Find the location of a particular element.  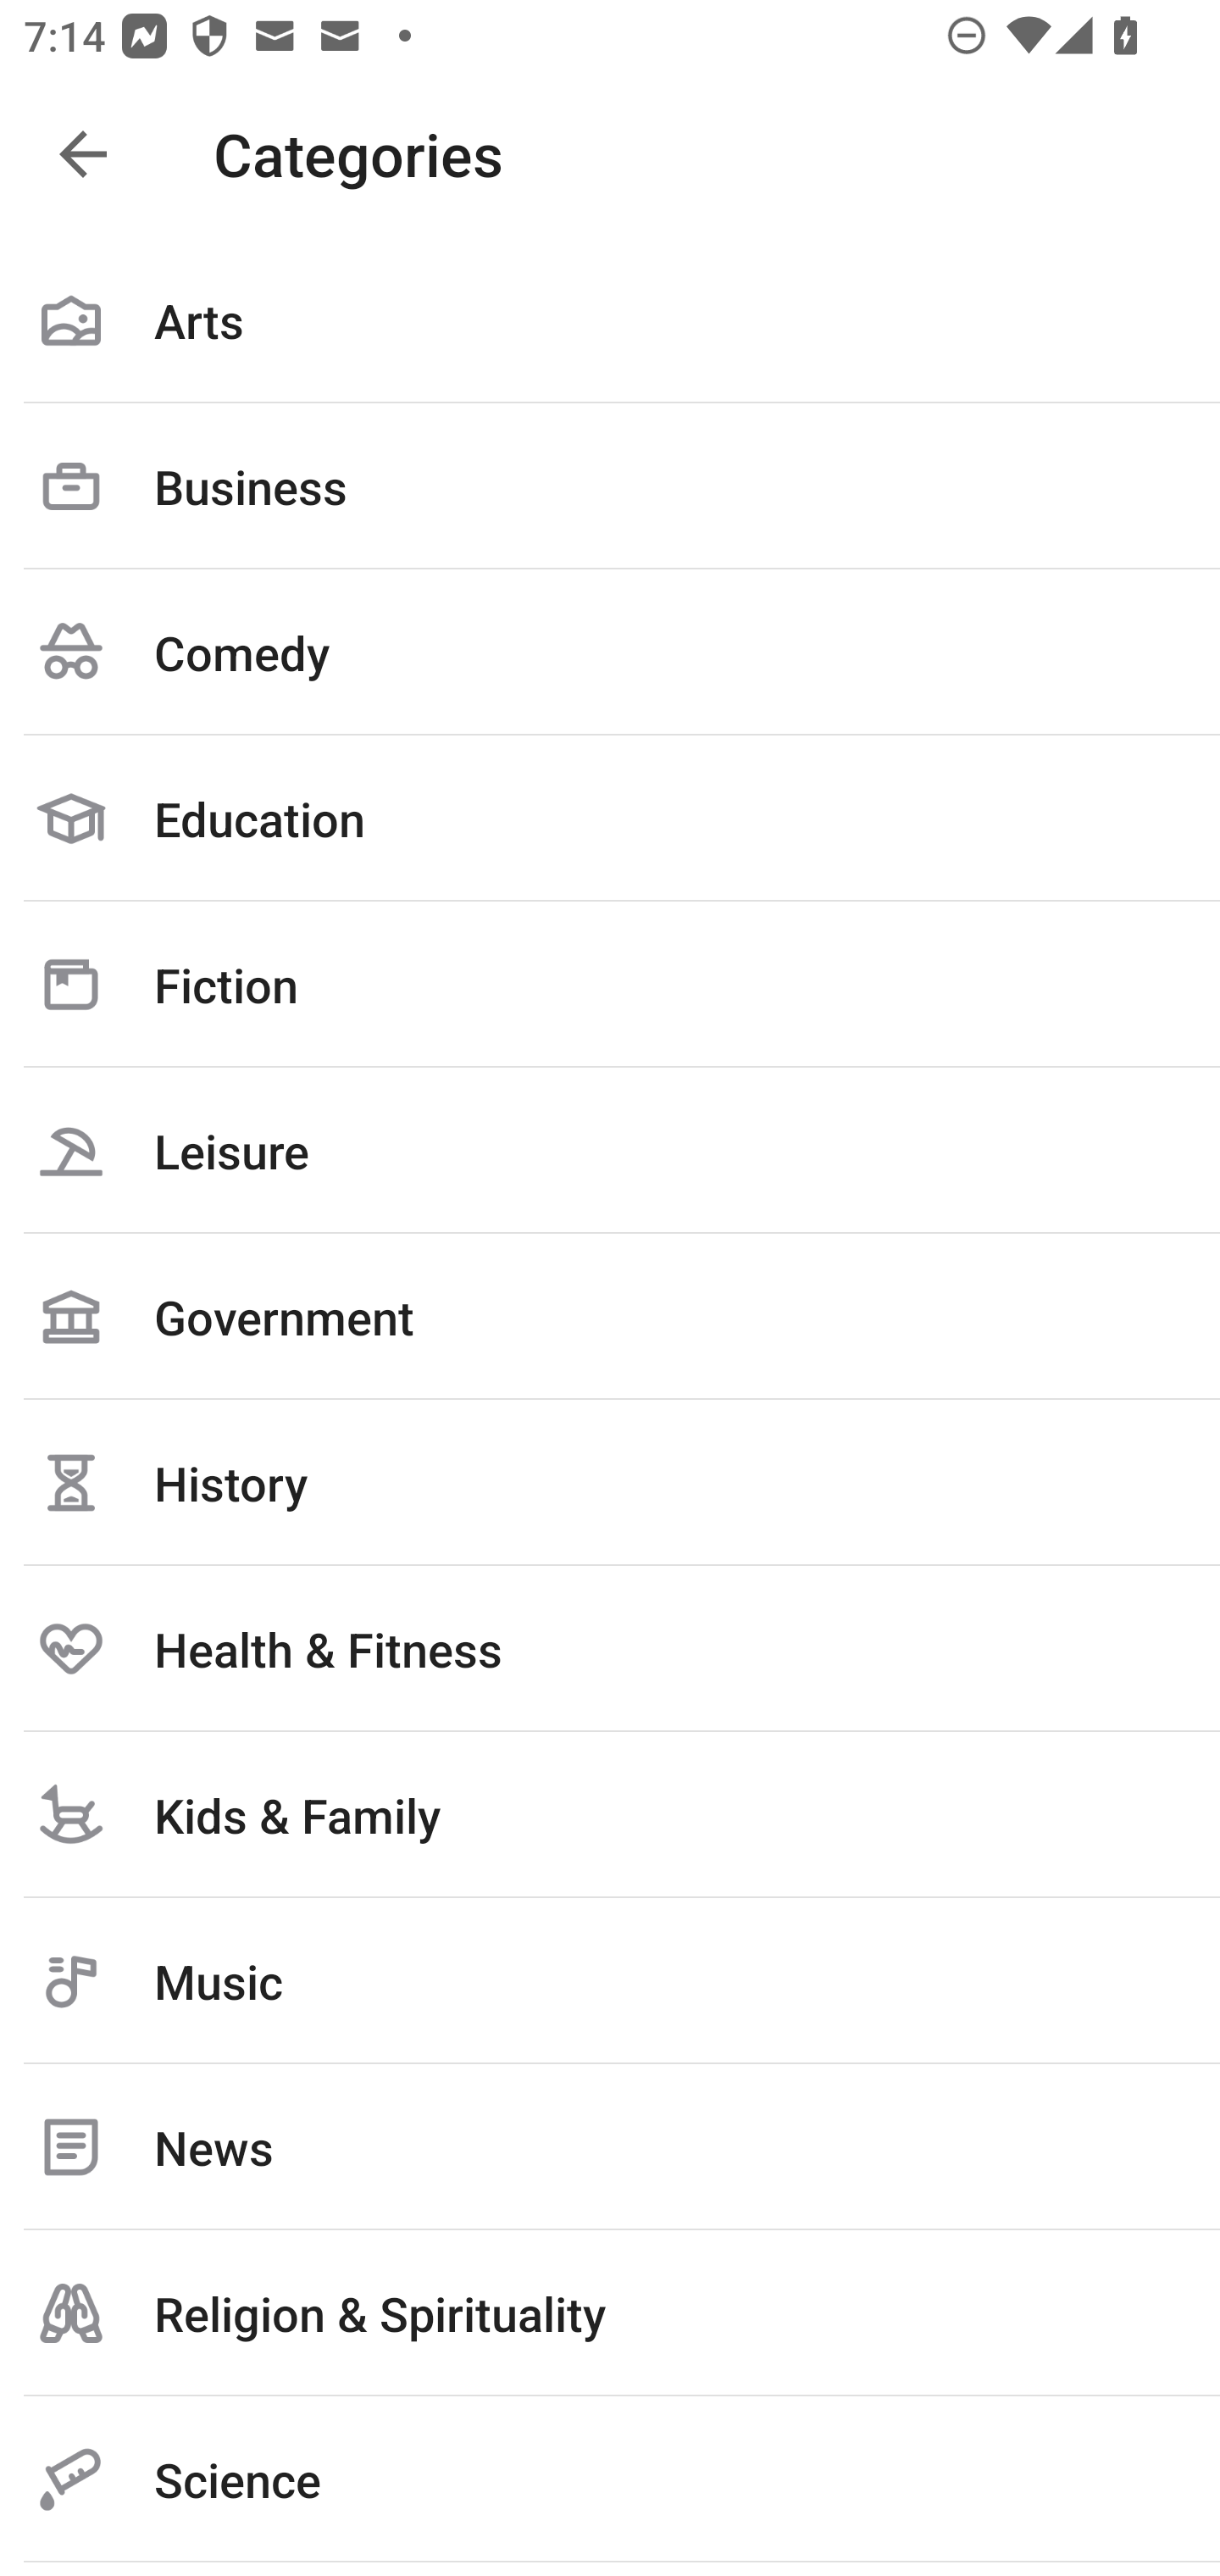

Arts is located at coordinates (610, 320).